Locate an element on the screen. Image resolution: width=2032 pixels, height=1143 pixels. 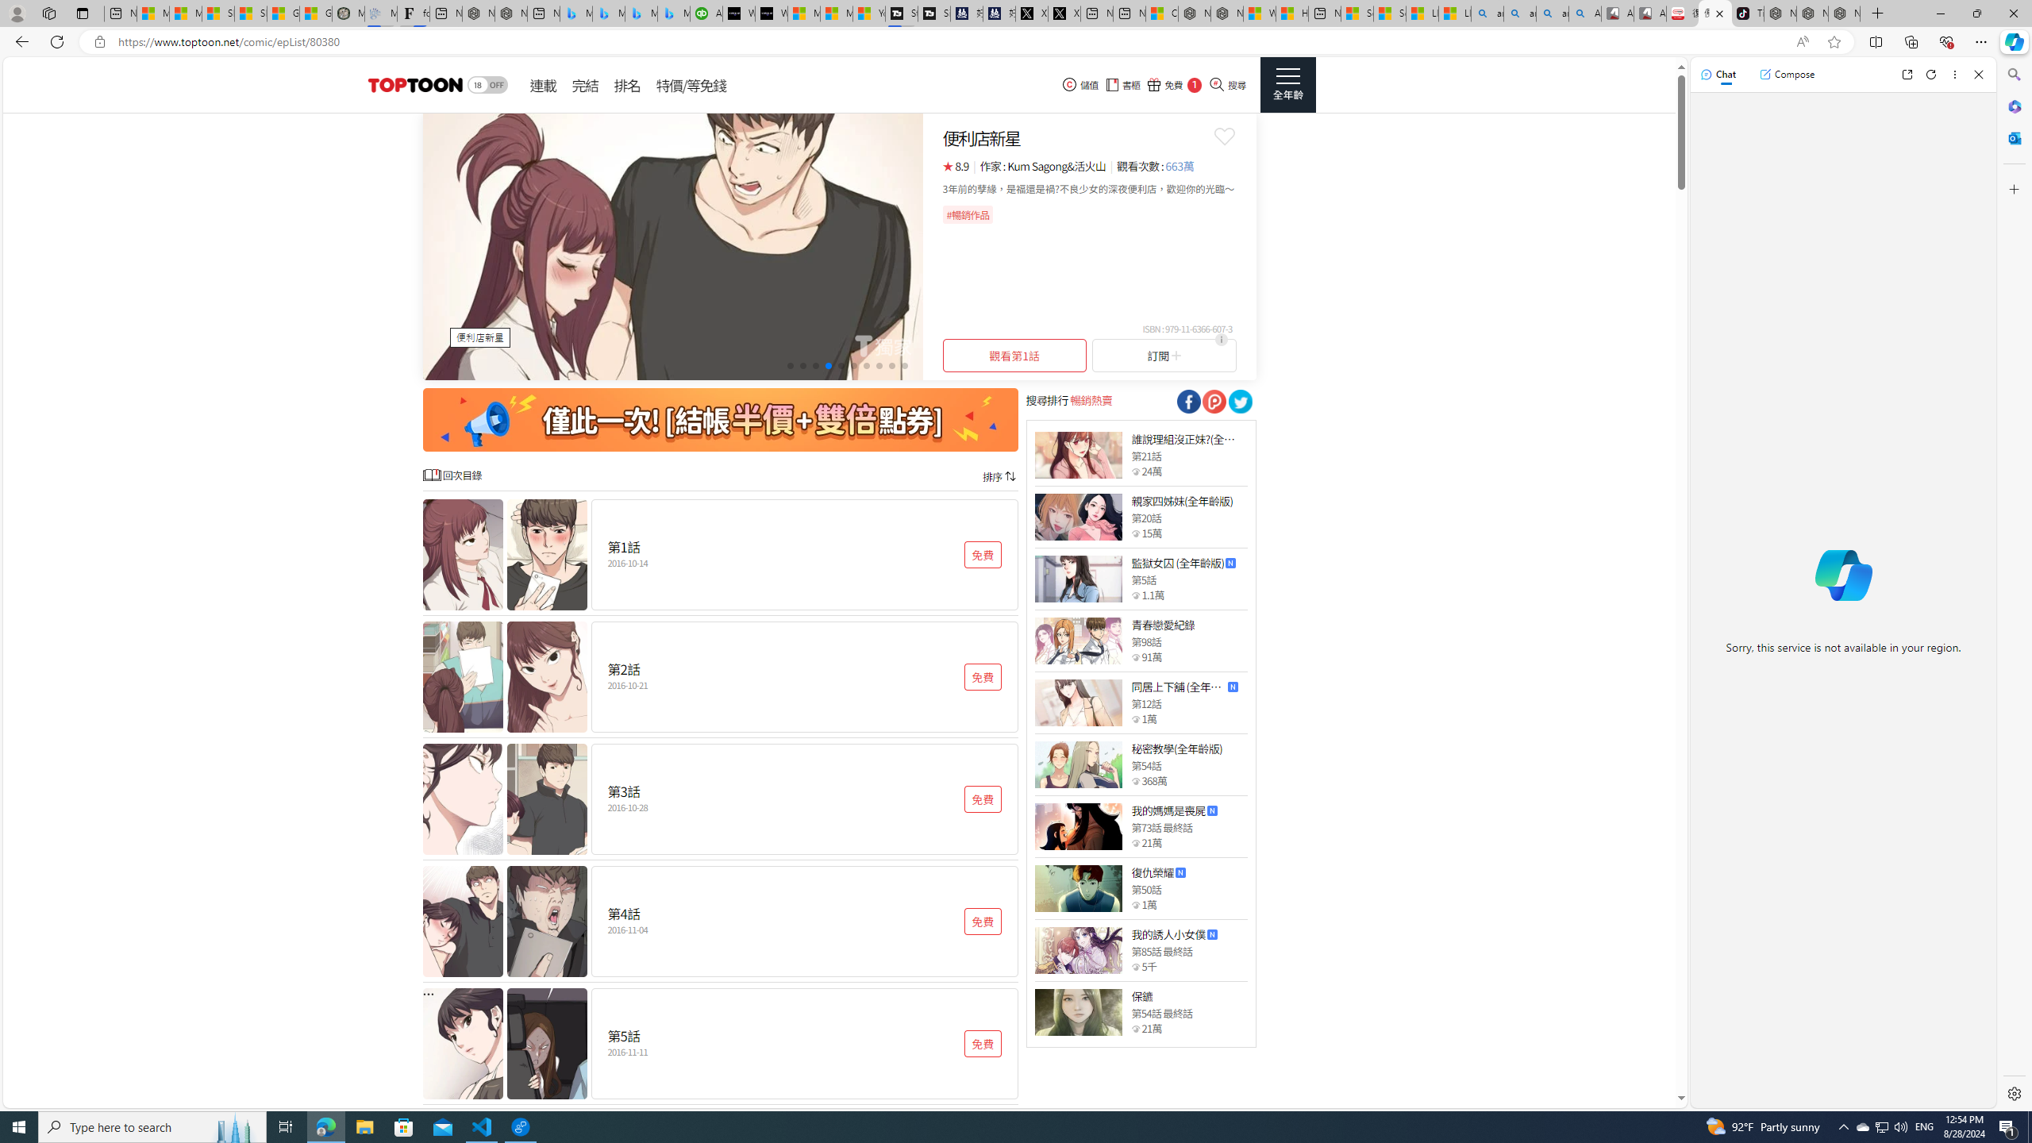
Manatee Mortality Statistics | FWC is located at coordinates (348, 13).